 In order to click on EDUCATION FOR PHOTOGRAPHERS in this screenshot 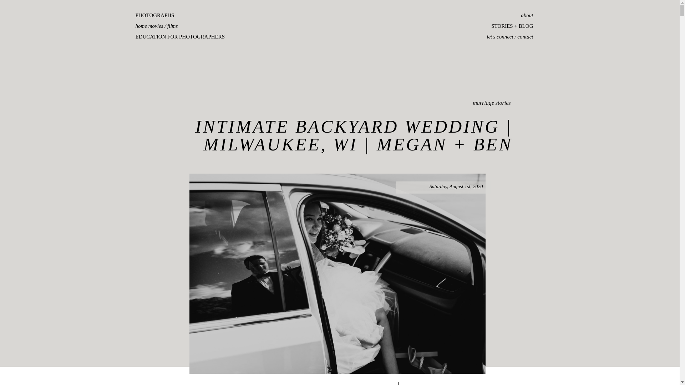, I will do `click(193, 38)`.